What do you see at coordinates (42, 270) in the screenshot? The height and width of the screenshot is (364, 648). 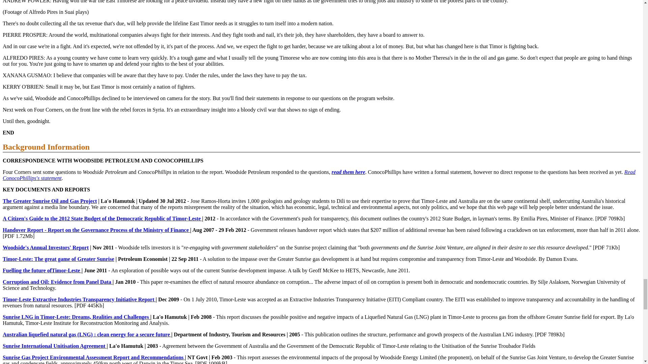 I see `Fuelling the future ofTimor-Leste` at bounding box center [42, 270].